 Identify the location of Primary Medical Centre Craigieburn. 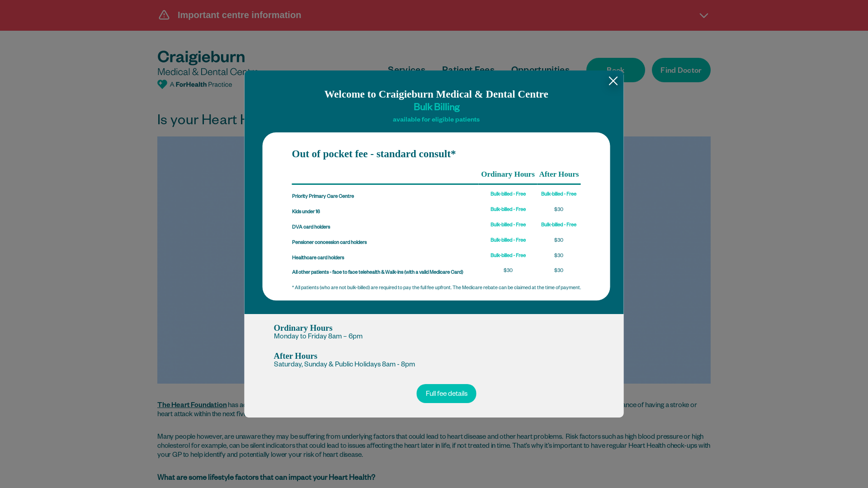
(208, 70).